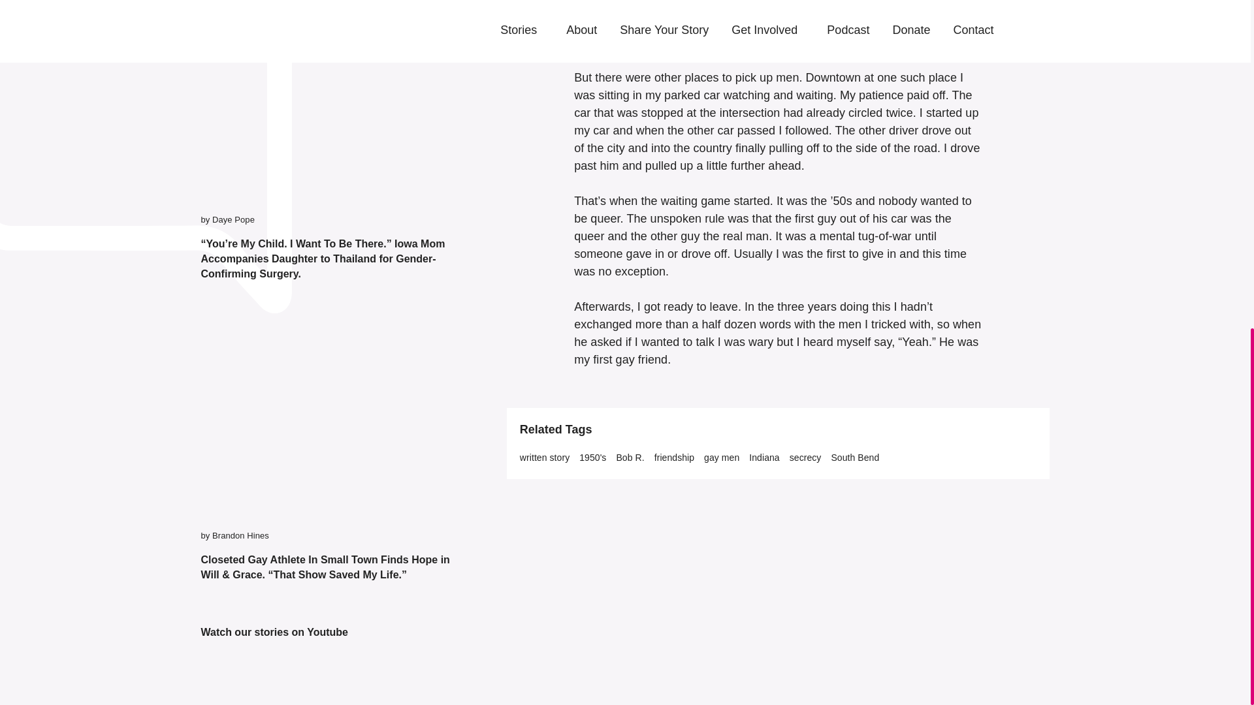 Image resolution: width=1254 pixels, height=705 pixels. Describe the element at coordinates (674, 458) in the screenshot. I see `friendship` at that location.